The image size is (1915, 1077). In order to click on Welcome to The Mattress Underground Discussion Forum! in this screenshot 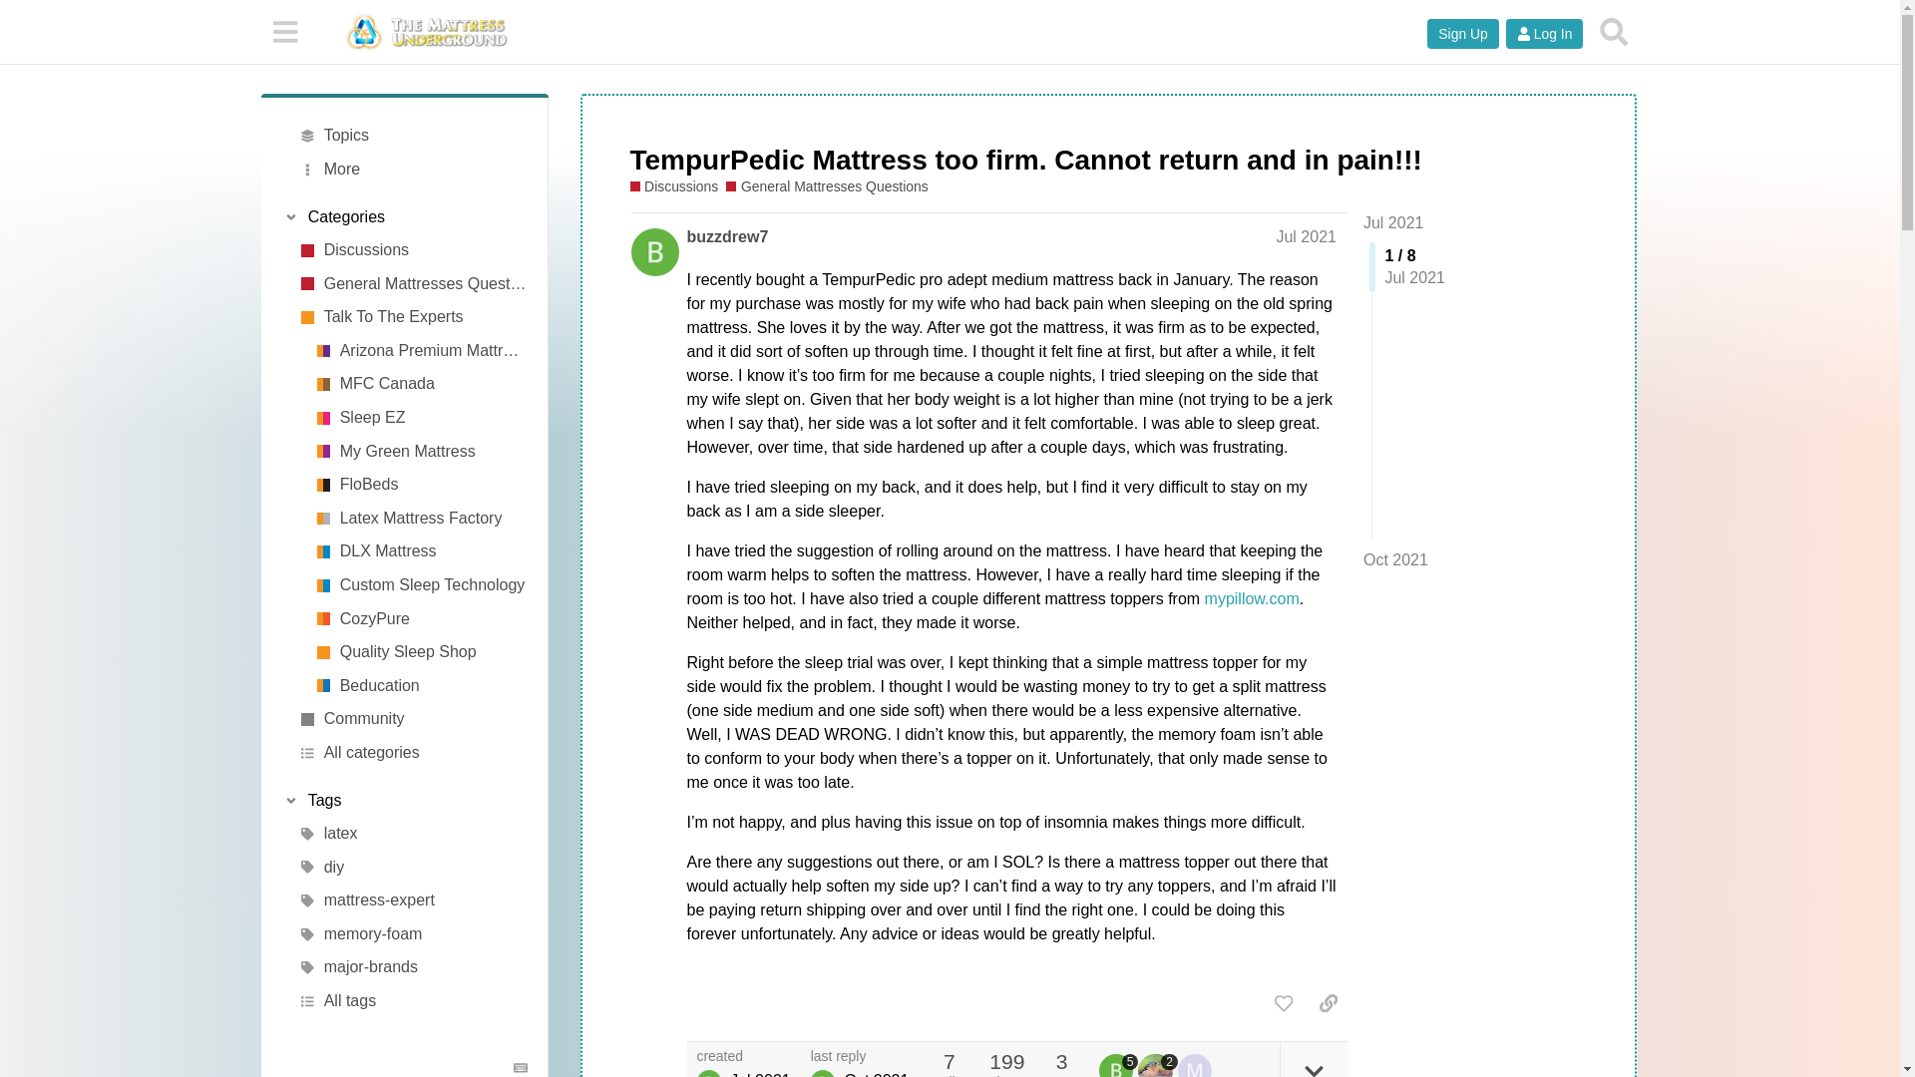, I will do `click(413, 249)`.